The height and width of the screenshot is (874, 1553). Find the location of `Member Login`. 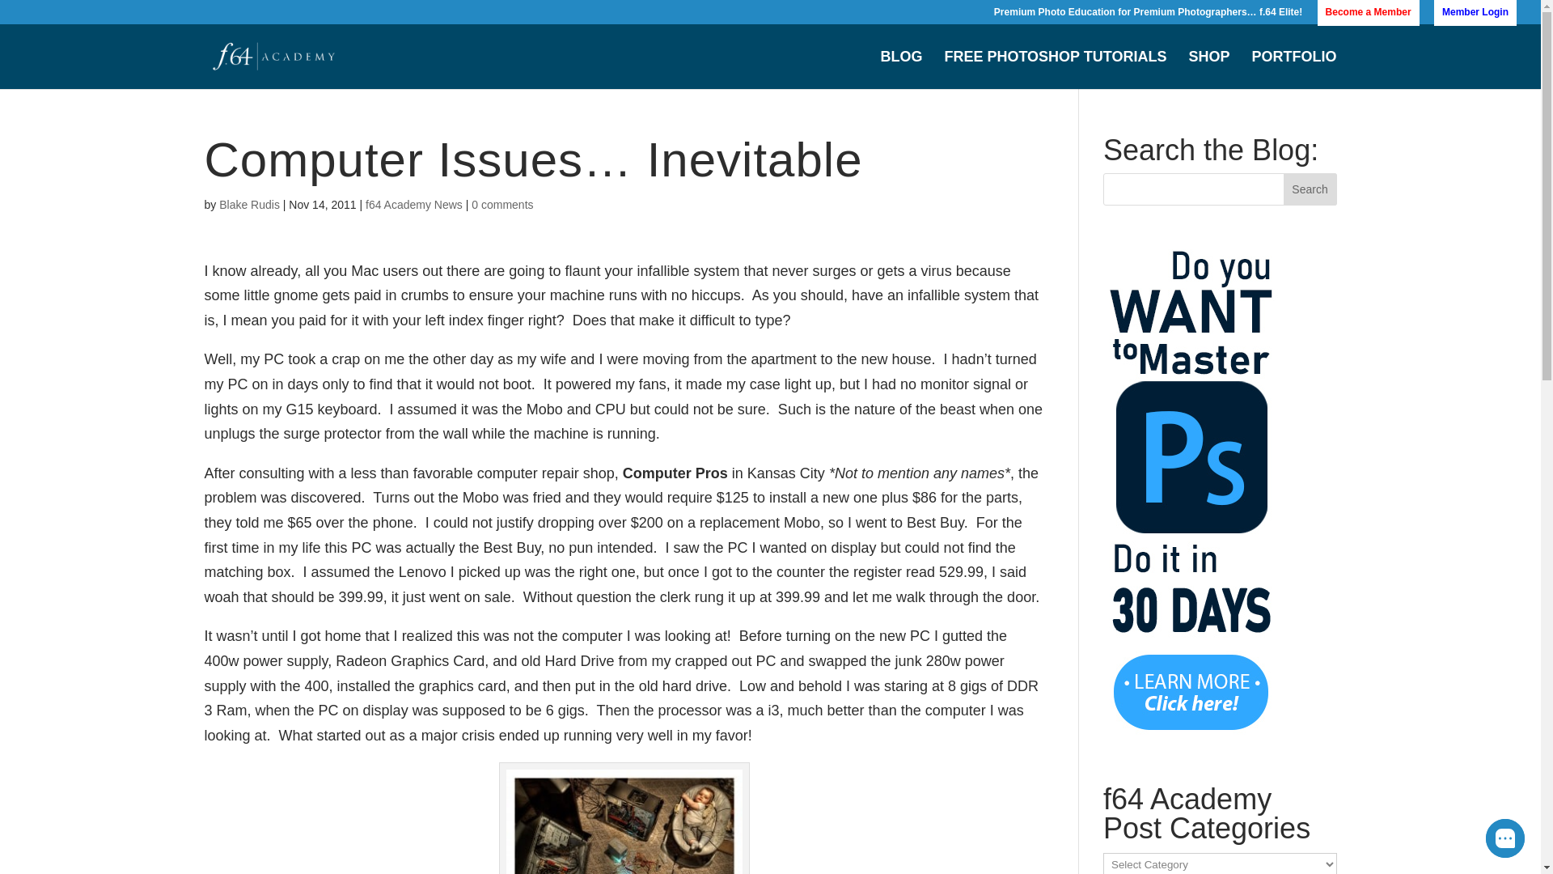

Member Login is located at coordinates (1475, 15).